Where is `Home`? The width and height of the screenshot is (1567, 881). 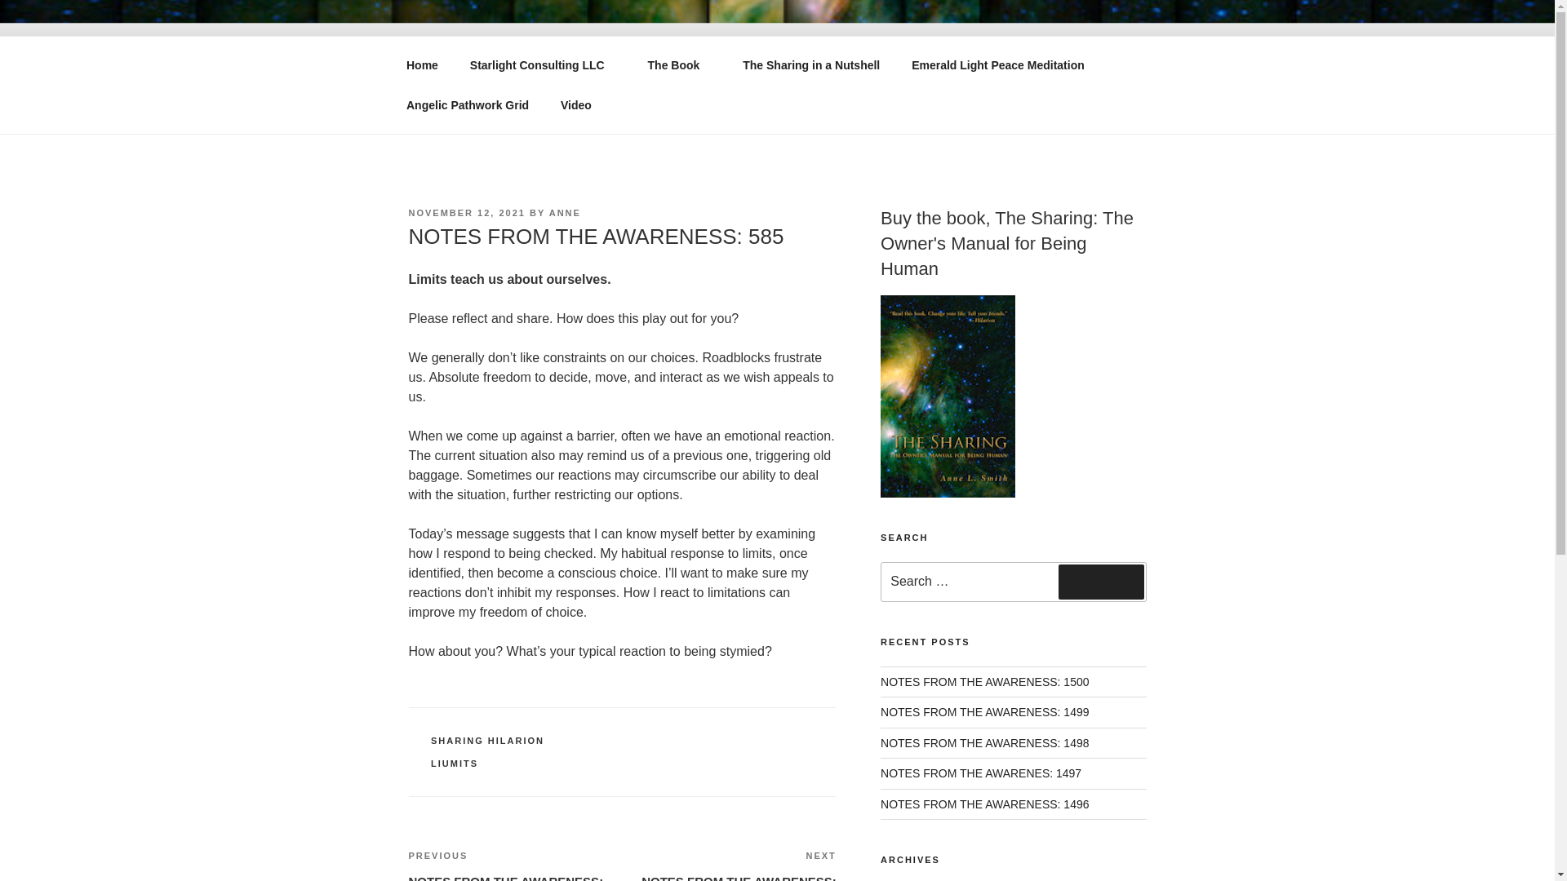
Home is located at coordinates (422, 65).